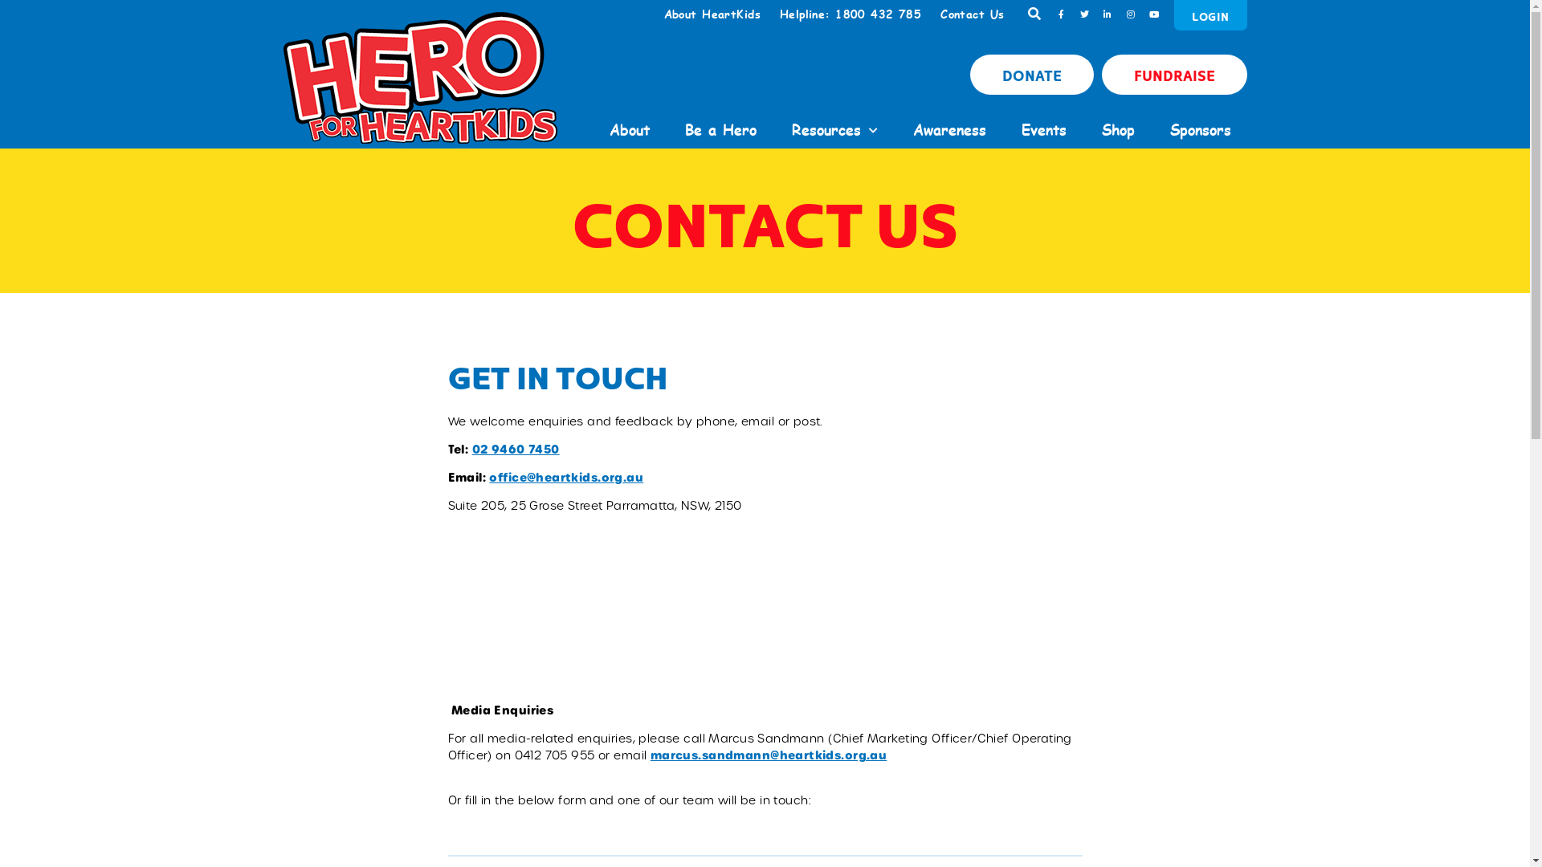 This screenshot has height=867, width=1542. I want to click on Resources, so click(835, 130).